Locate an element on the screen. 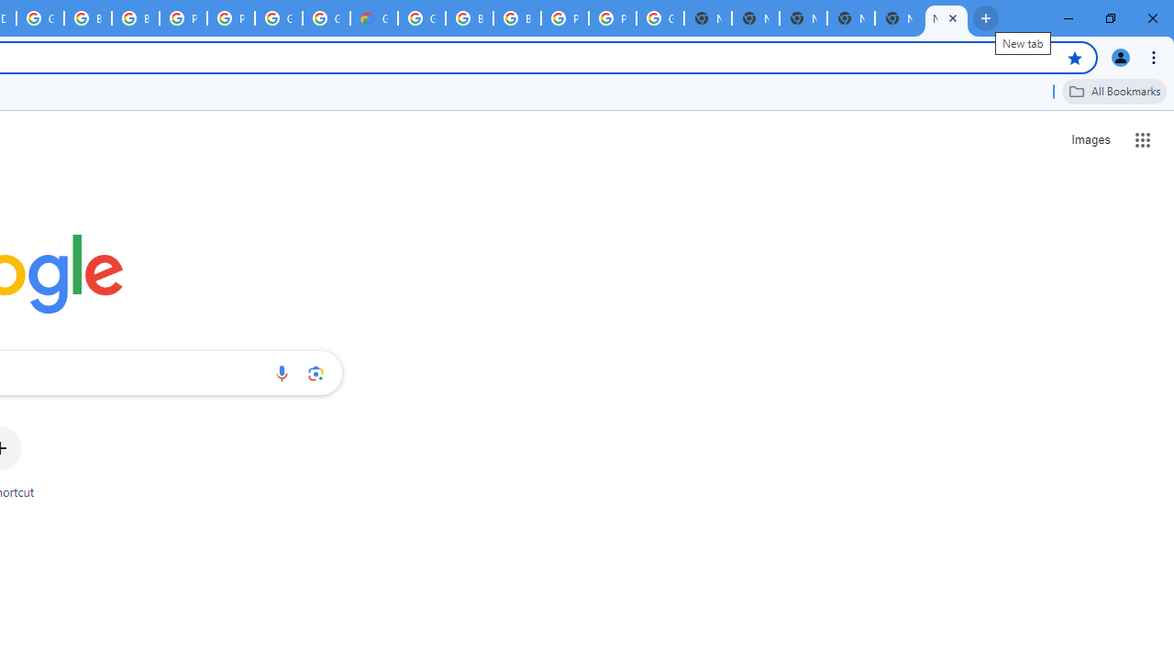 The width and height of the screenshot is (1174, 660). Google Cloud Platform is located at coordinates (279, 18).